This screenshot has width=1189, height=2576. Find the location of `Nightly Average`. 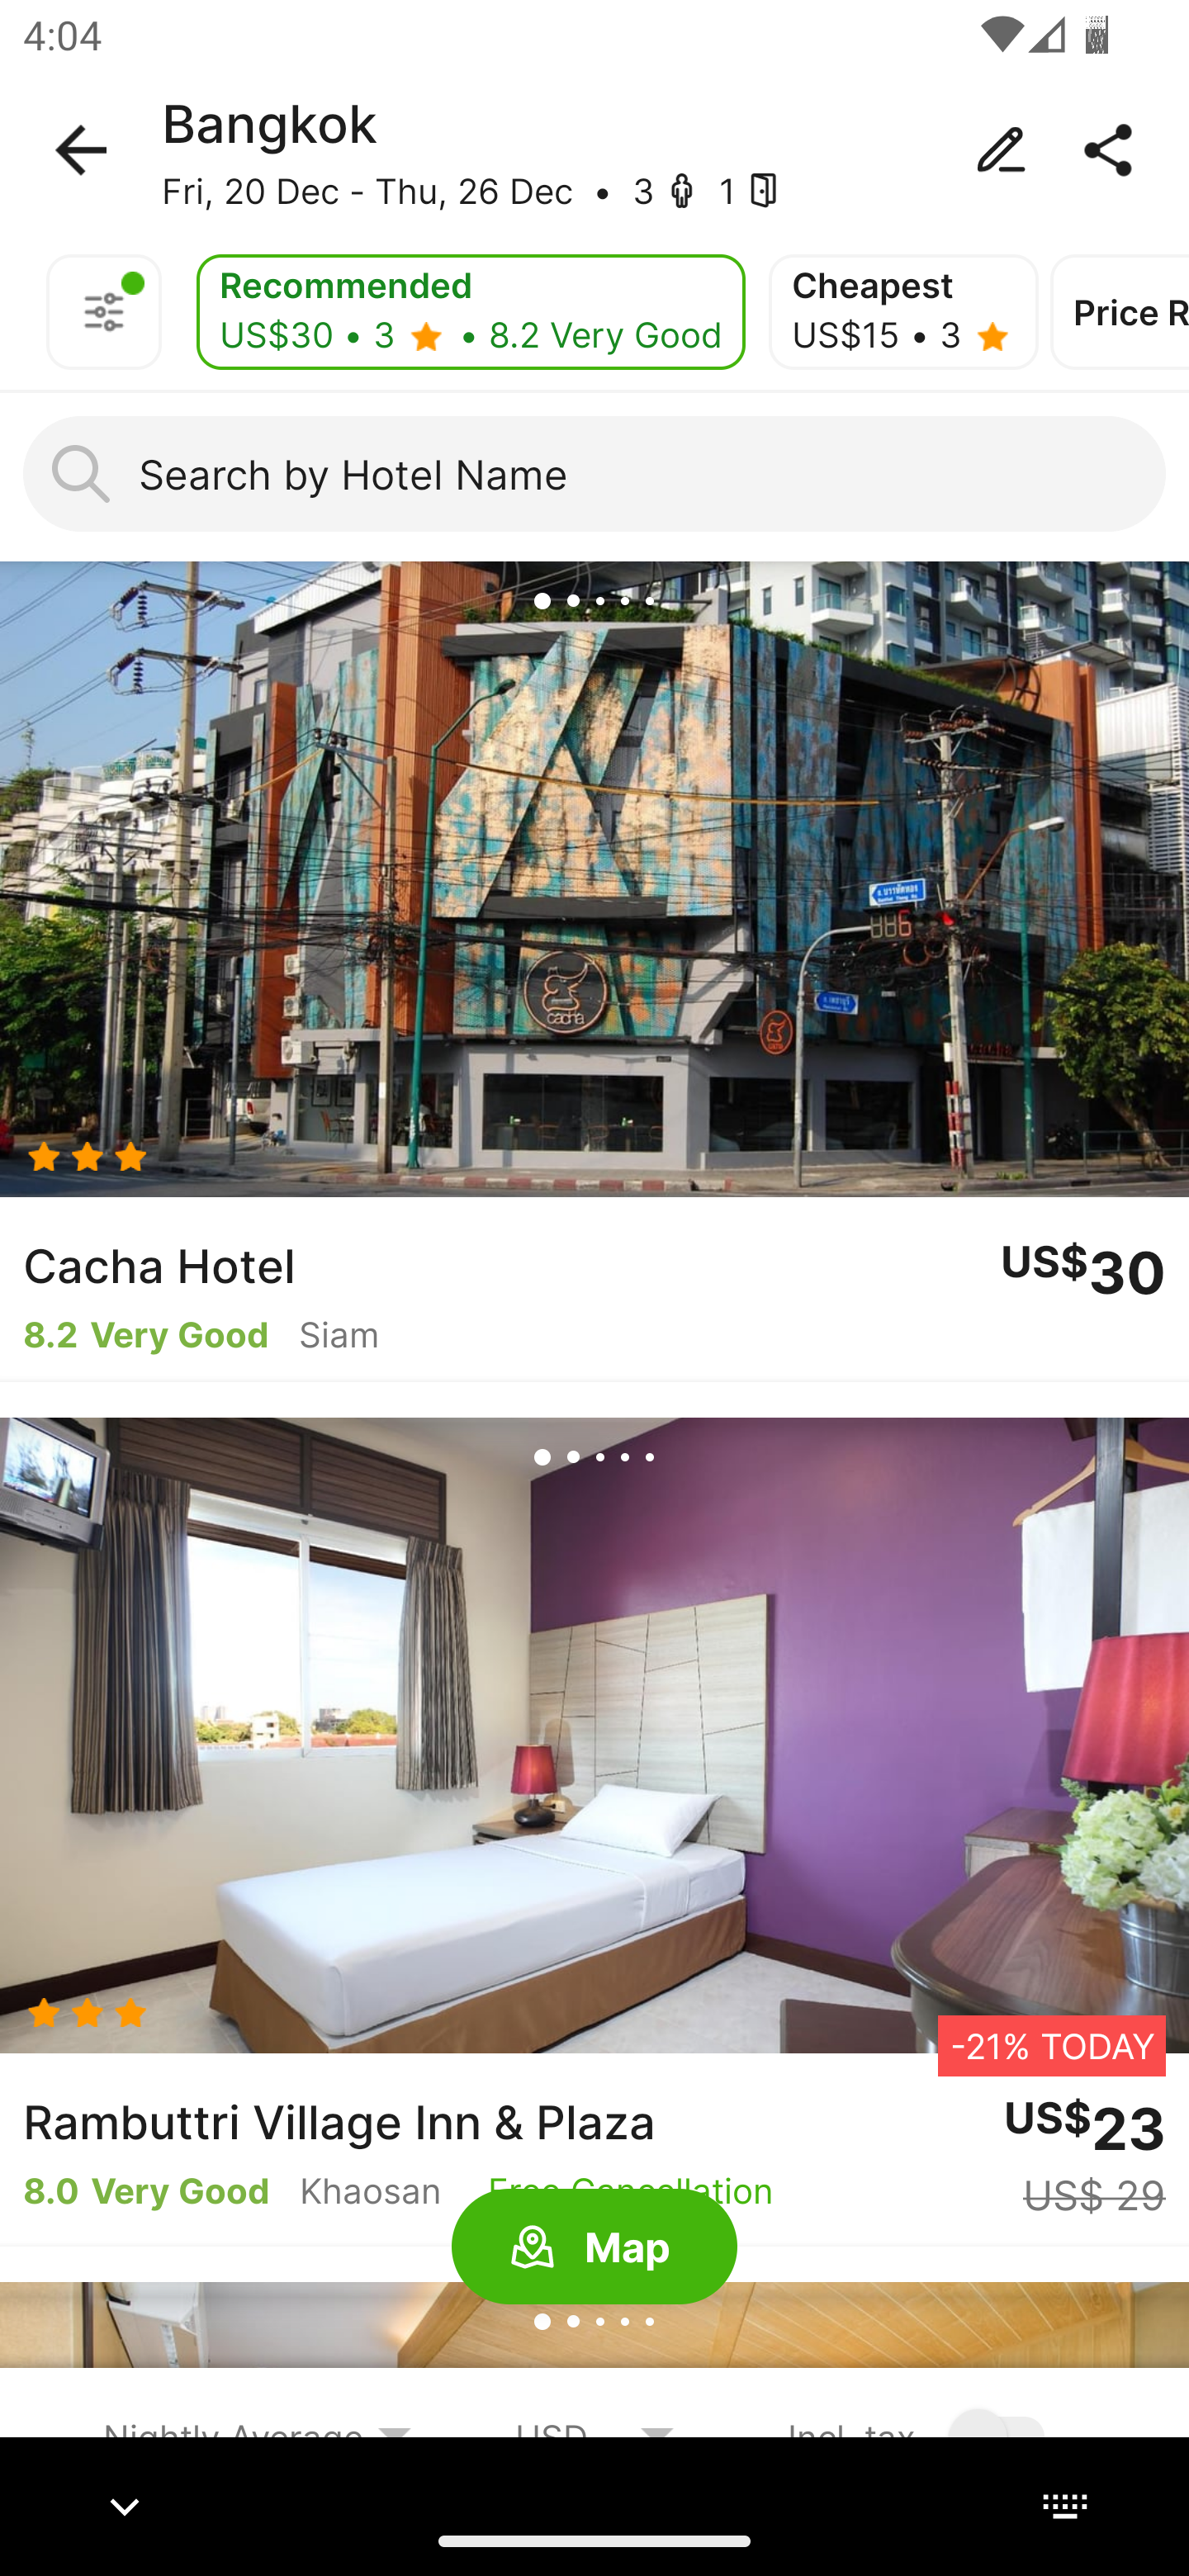

Nightly Average is located at coordinates (258, 2436).